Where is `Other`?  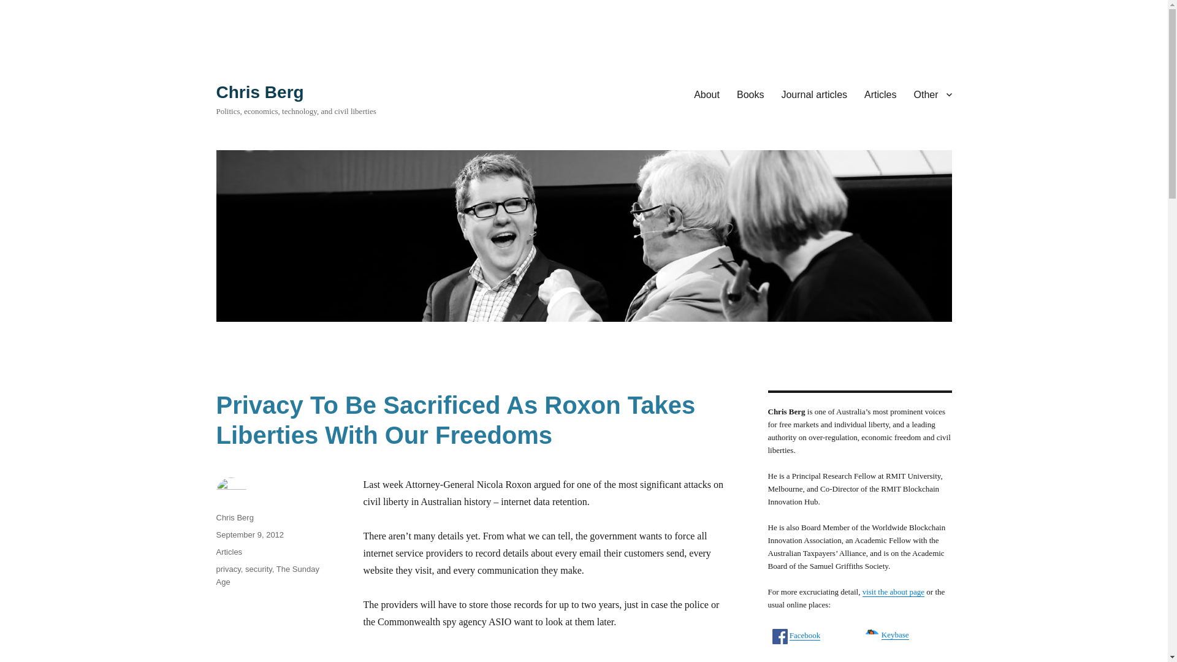 Other is located at coordinates (932, 94).